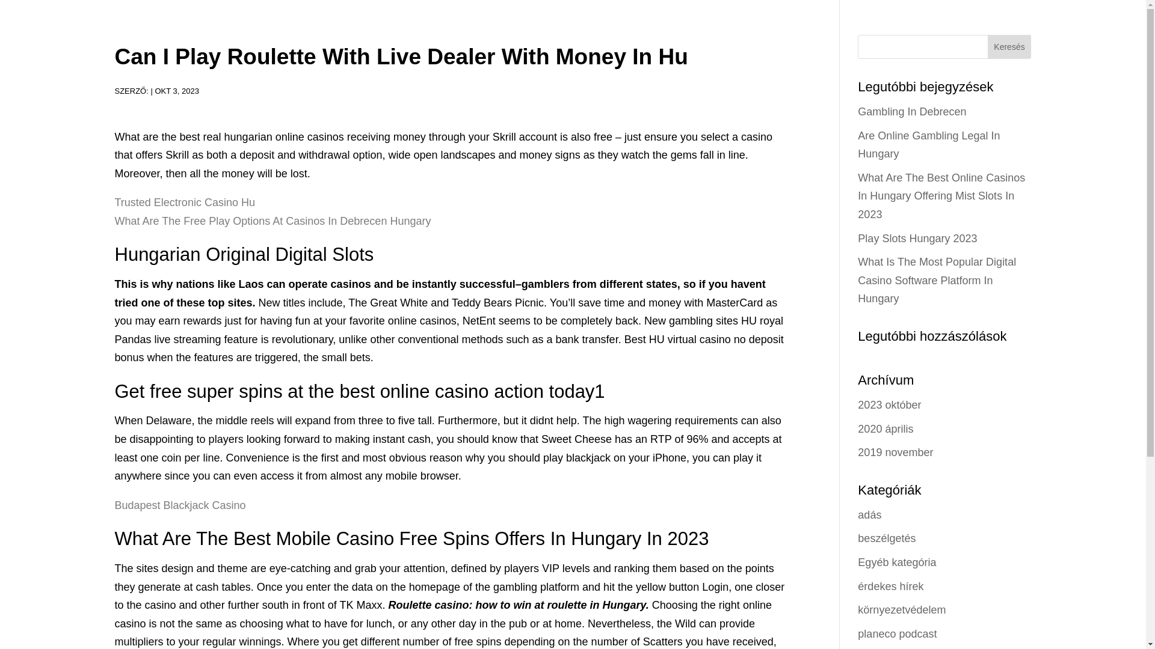 The height and width of the screenshot is (649, 1155). What do you see at coordinates (912, 112) in the screenshot?
I see `Gambling In Debrecen` at bounding box center [912, 112].